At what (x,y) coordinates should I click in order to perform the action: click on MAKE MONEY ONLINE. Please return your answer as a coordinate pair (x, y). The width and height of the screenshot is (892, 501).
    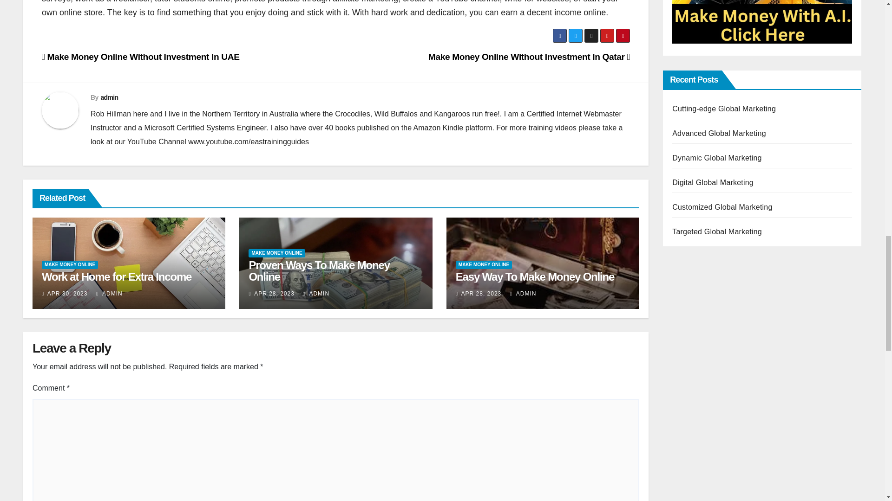
    Looking at the image, I should click on (484, 264).